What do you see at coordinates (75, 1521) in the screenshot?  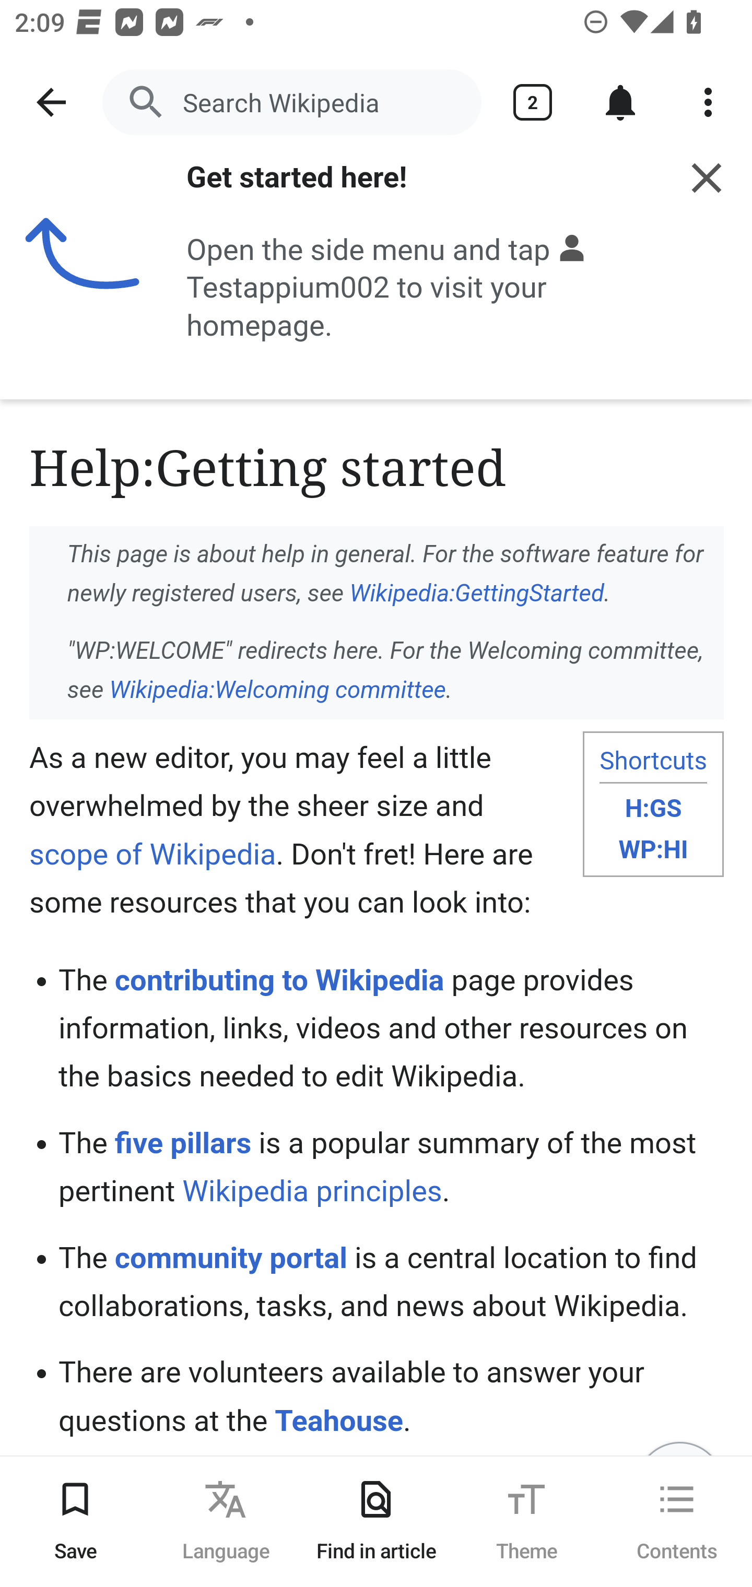 I see `Save` at bounding box center [75, 1521].